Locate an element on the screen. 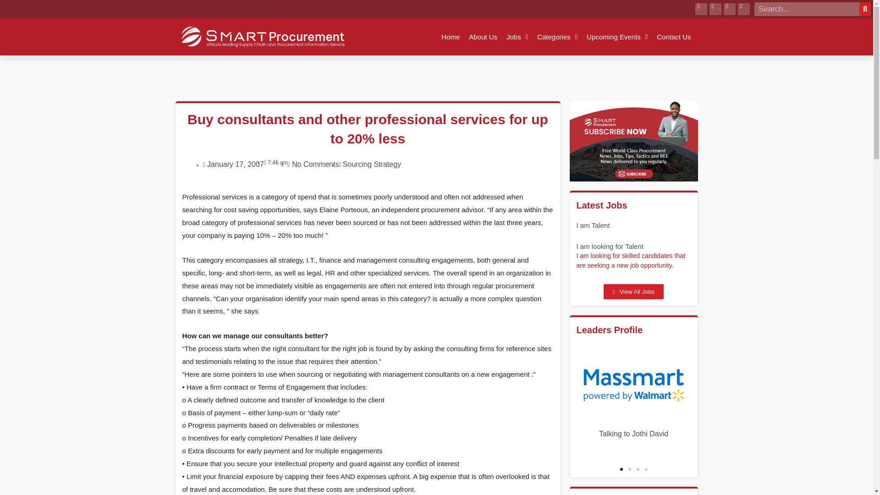  Twitter is located at coordinates (730, 9).